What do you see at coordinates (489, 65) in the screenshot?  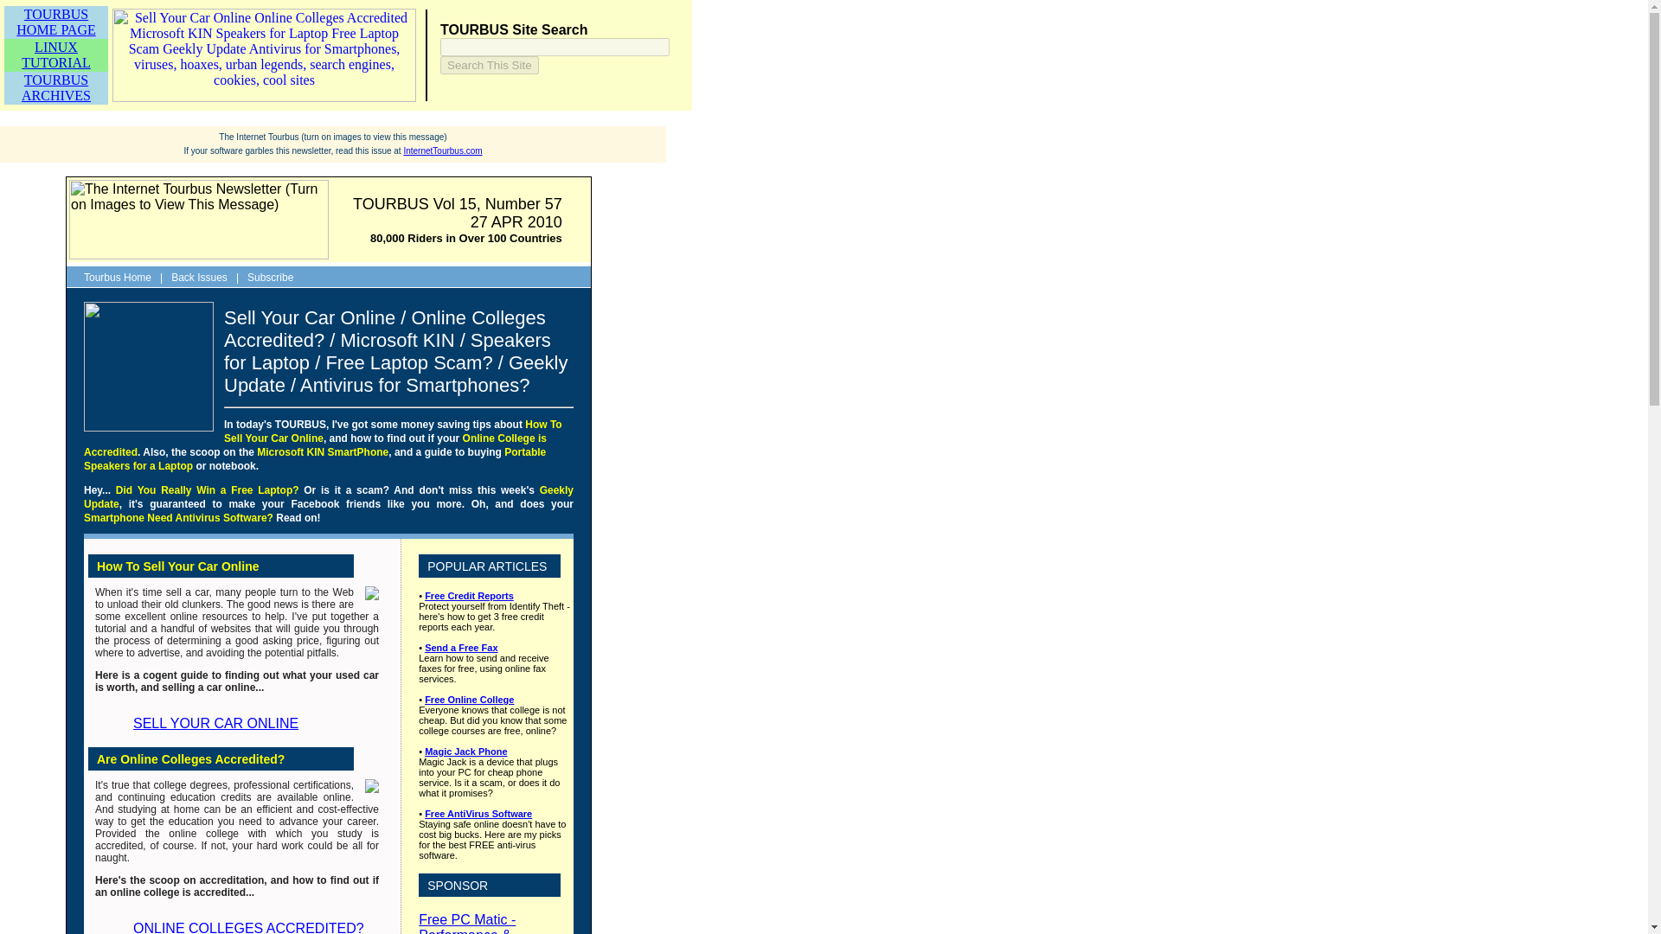 I see `Search This Site` at bounding box center [489, 65].